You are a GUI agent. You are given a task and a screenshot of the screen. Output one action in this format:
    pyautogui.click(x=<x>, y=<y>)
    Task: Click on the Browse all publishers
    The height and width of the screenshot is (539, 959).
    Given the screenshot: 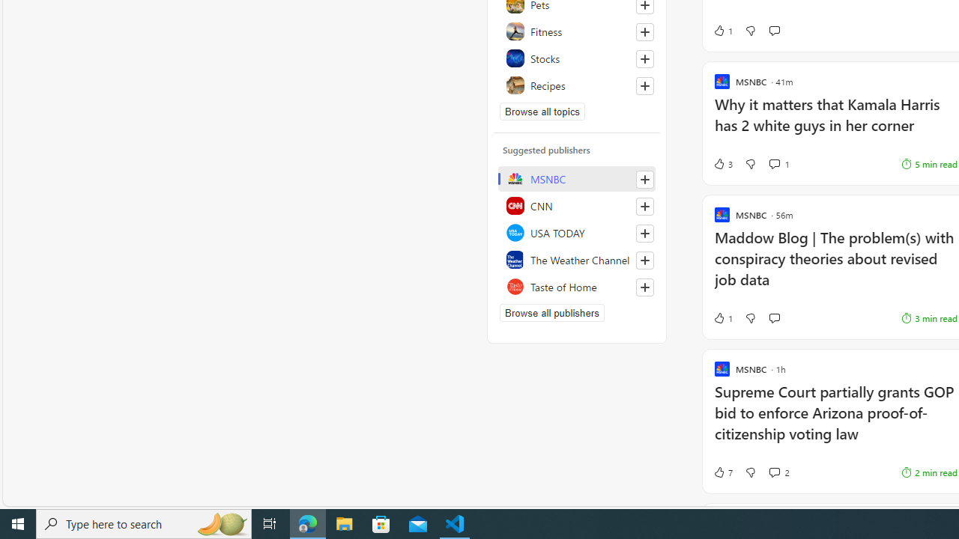 What is the action you would take?
    pyautogui.click(x=551, y=313)
    